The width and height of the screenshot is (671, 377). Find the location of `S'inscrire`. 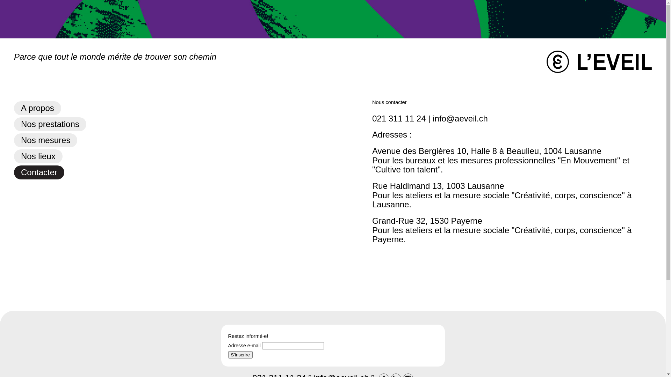

S'inscrire is located at coordinates (240, 355).